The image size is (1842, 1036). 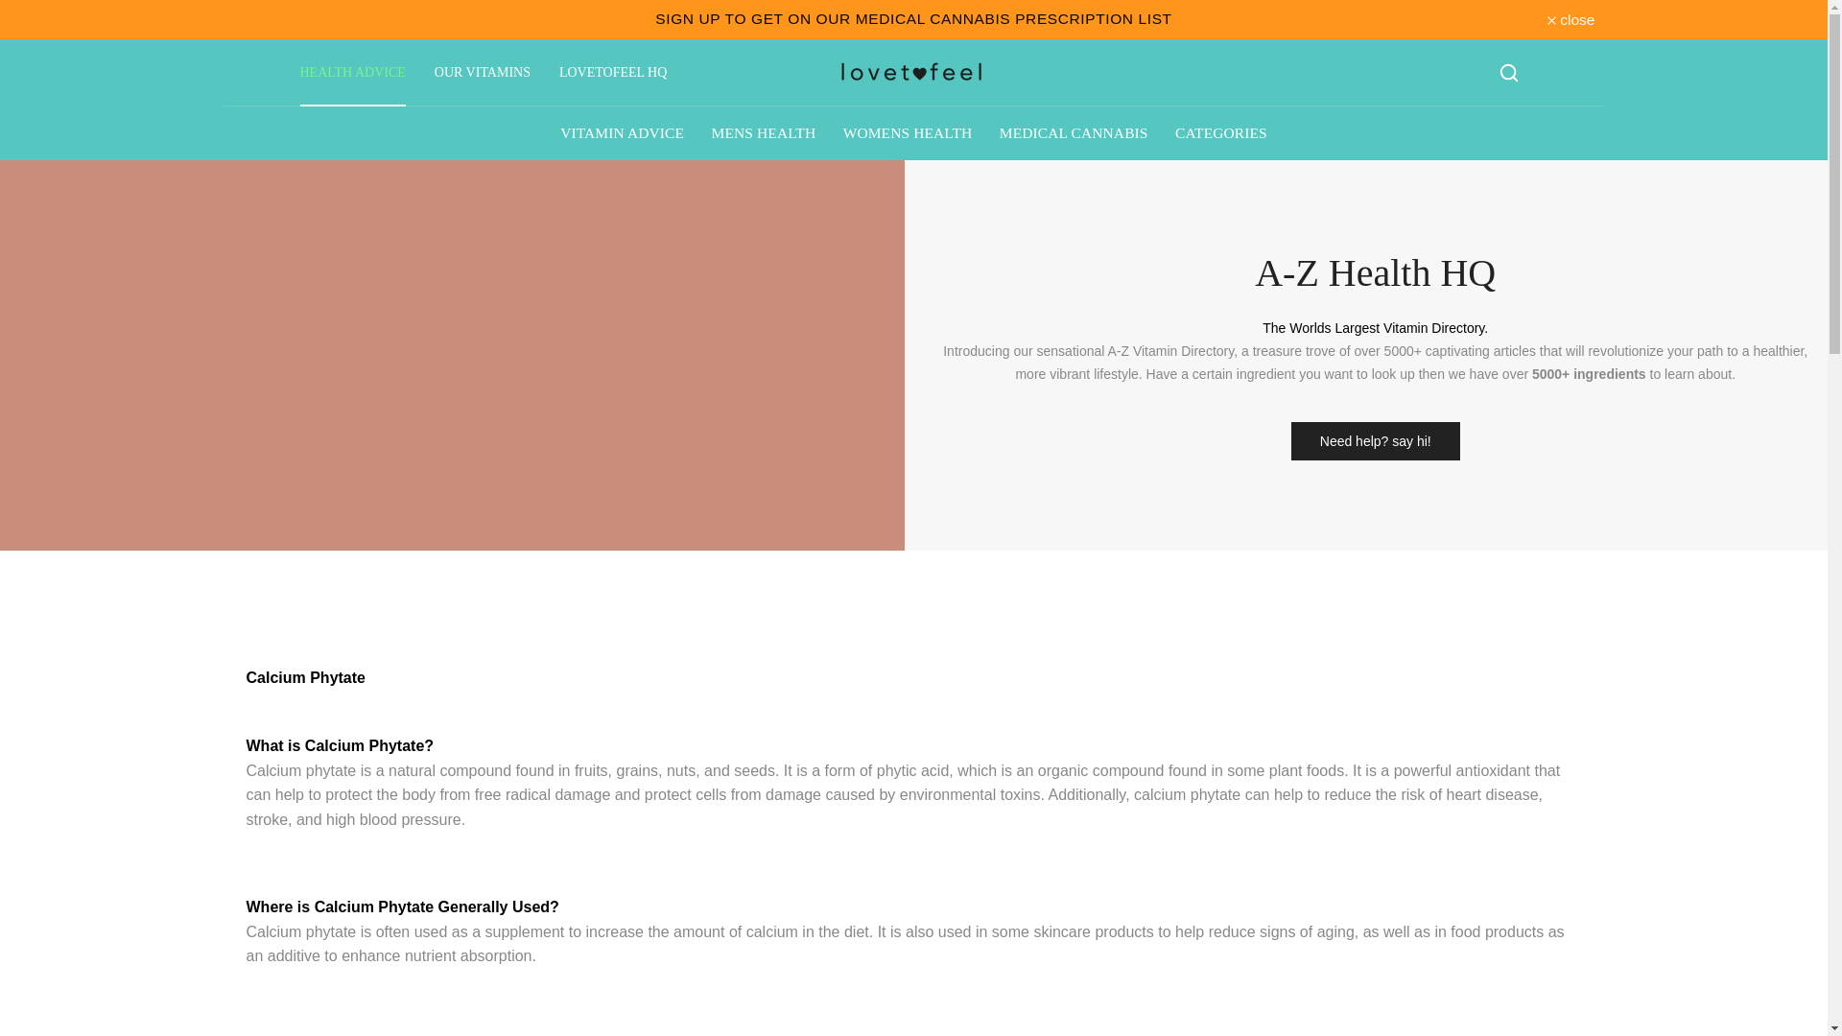 What do you see at coordinates (622, 133) in the screenshot?
I see `VITAMIN ADVICE` at bounding box center [622, 133].